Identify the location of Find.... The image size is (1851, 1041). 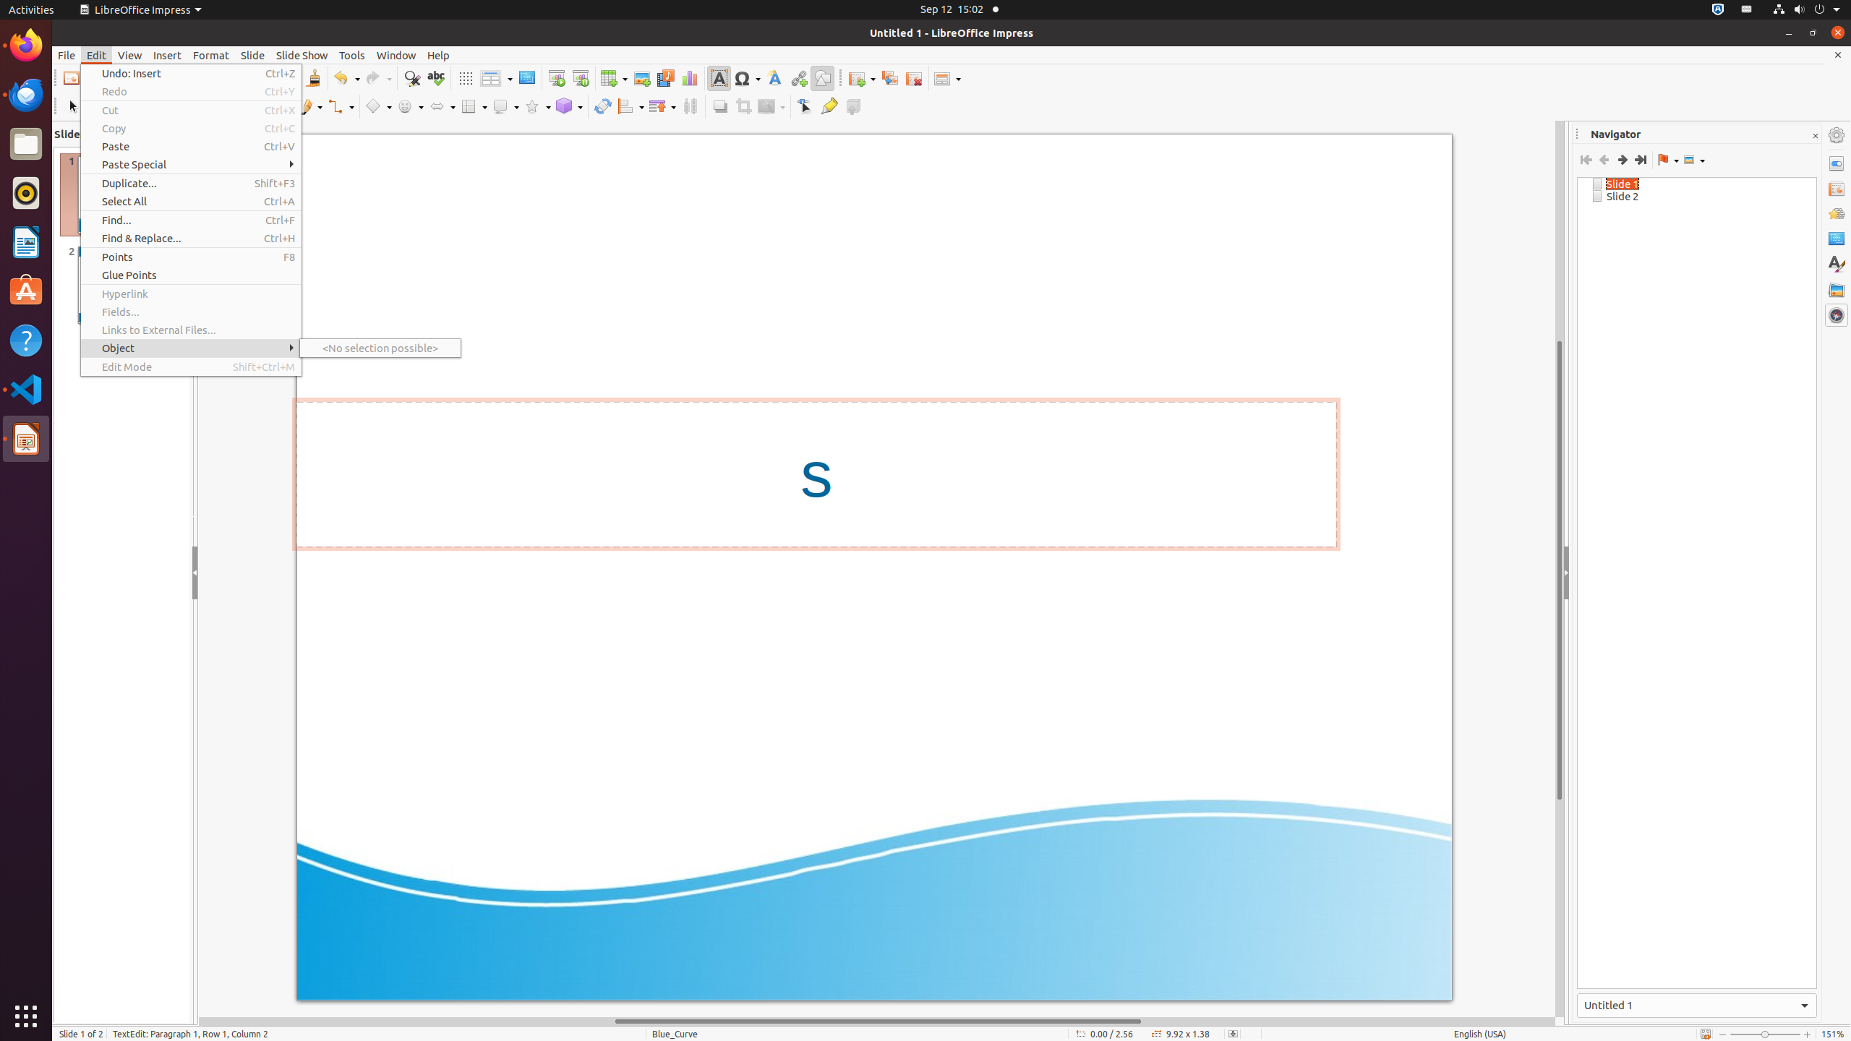
(191, 220).